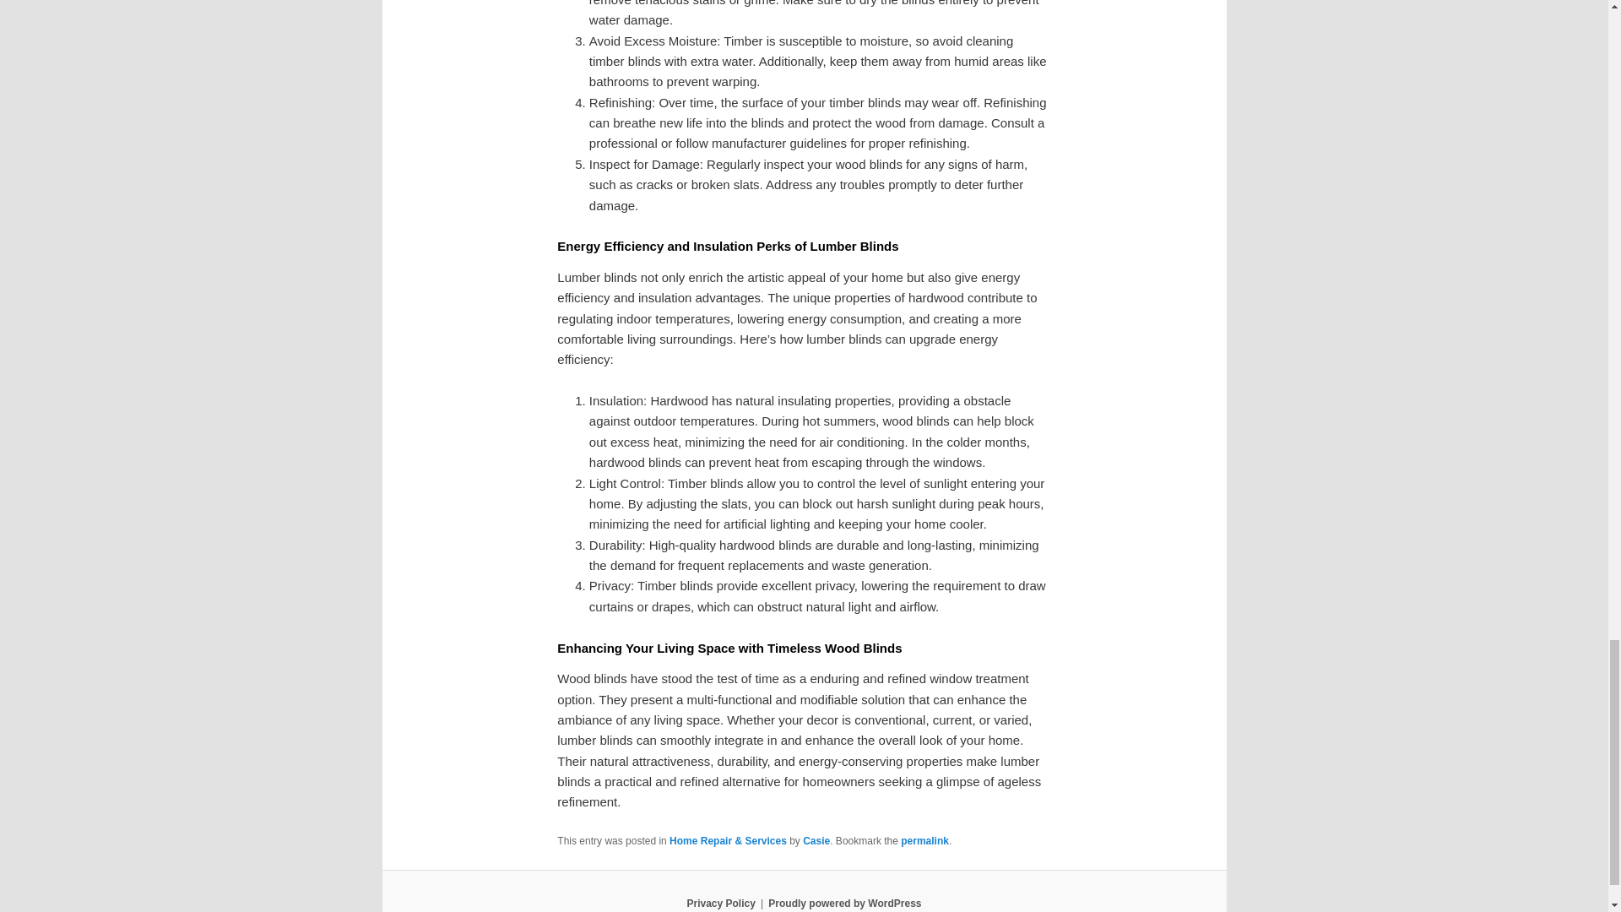 Image resolution: width=1621 pixels, height=912 pixels. I want to click on Casie, so click(816, 841).